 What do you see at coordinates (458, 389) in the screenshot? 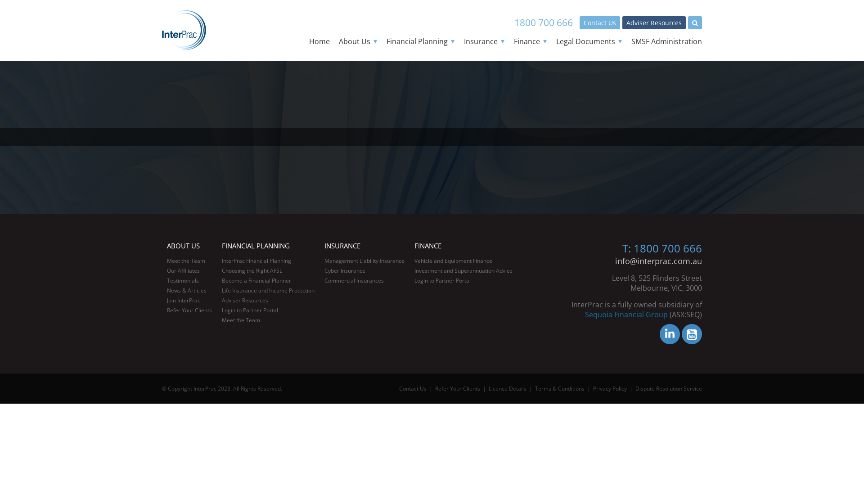
I see `Refer Your Clients` at bounding box center [458, 389].